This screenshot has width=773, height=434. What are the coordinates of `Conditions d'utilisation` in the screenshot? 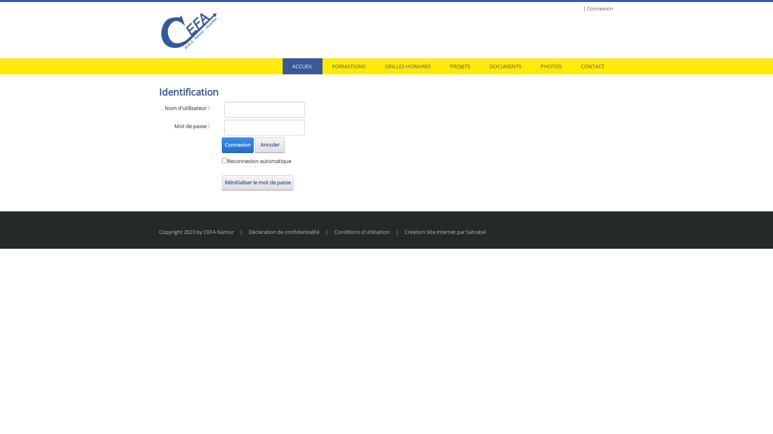 It's located at (362, 232).